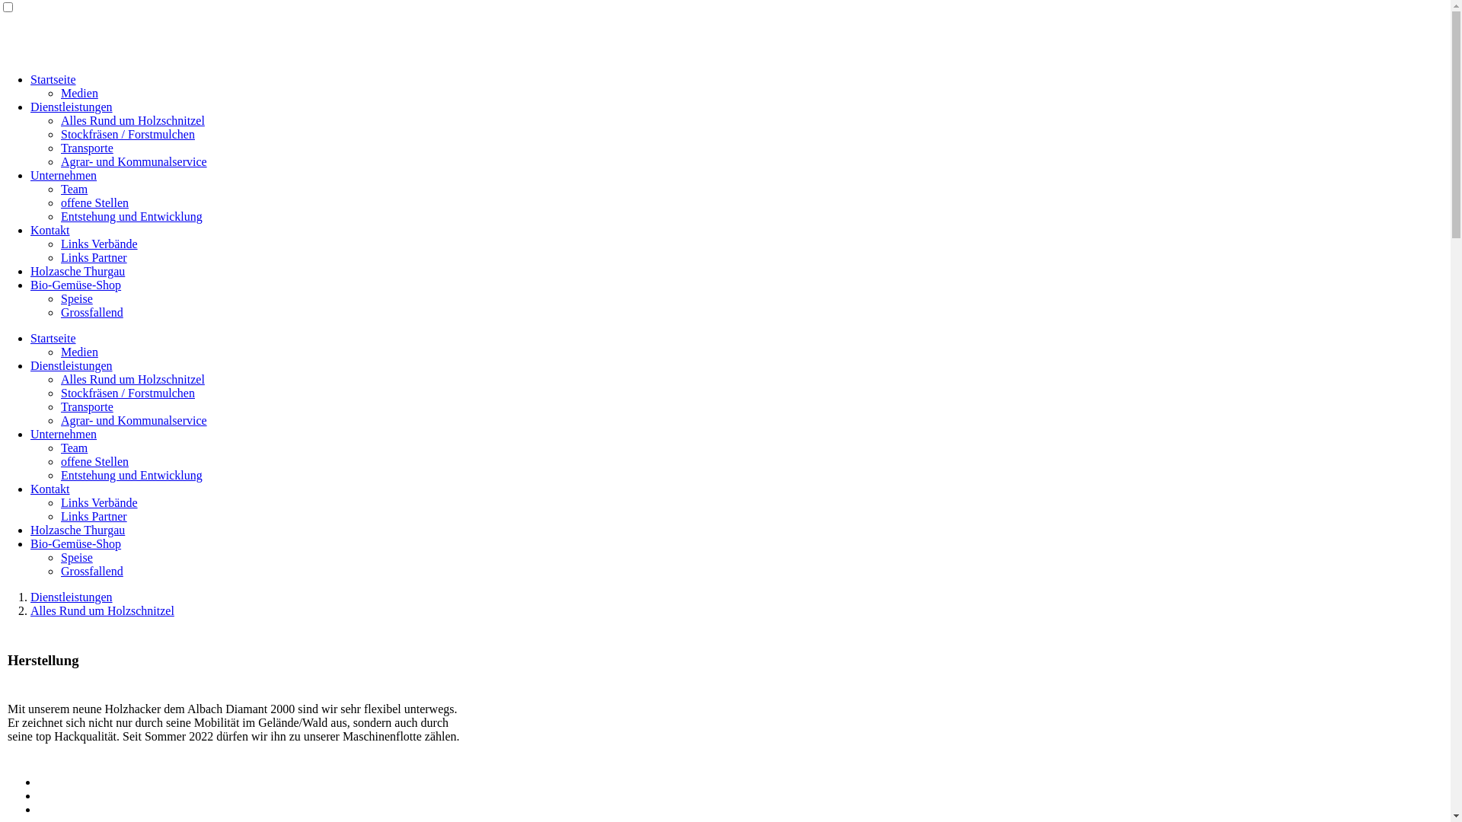 The height and width of the screenshot is (822, 1462). I want to click on Kontakt, so click(50, 230).